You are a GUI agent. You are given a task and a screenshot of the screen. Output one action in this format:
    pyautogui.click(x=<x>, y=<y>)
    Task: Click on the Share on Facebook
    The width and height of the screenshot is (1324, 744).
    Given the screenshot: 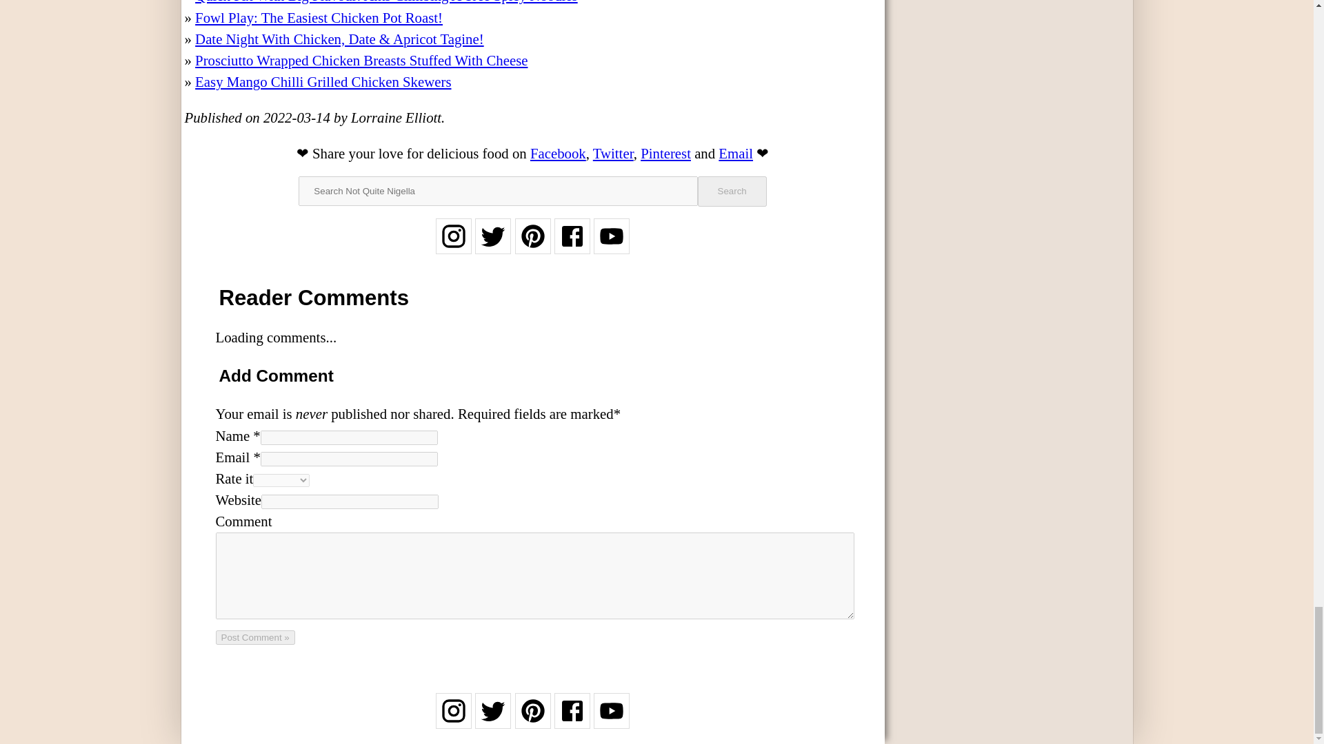 What is the action you would take?
    pyautogui.click(x=559, y=153)
    